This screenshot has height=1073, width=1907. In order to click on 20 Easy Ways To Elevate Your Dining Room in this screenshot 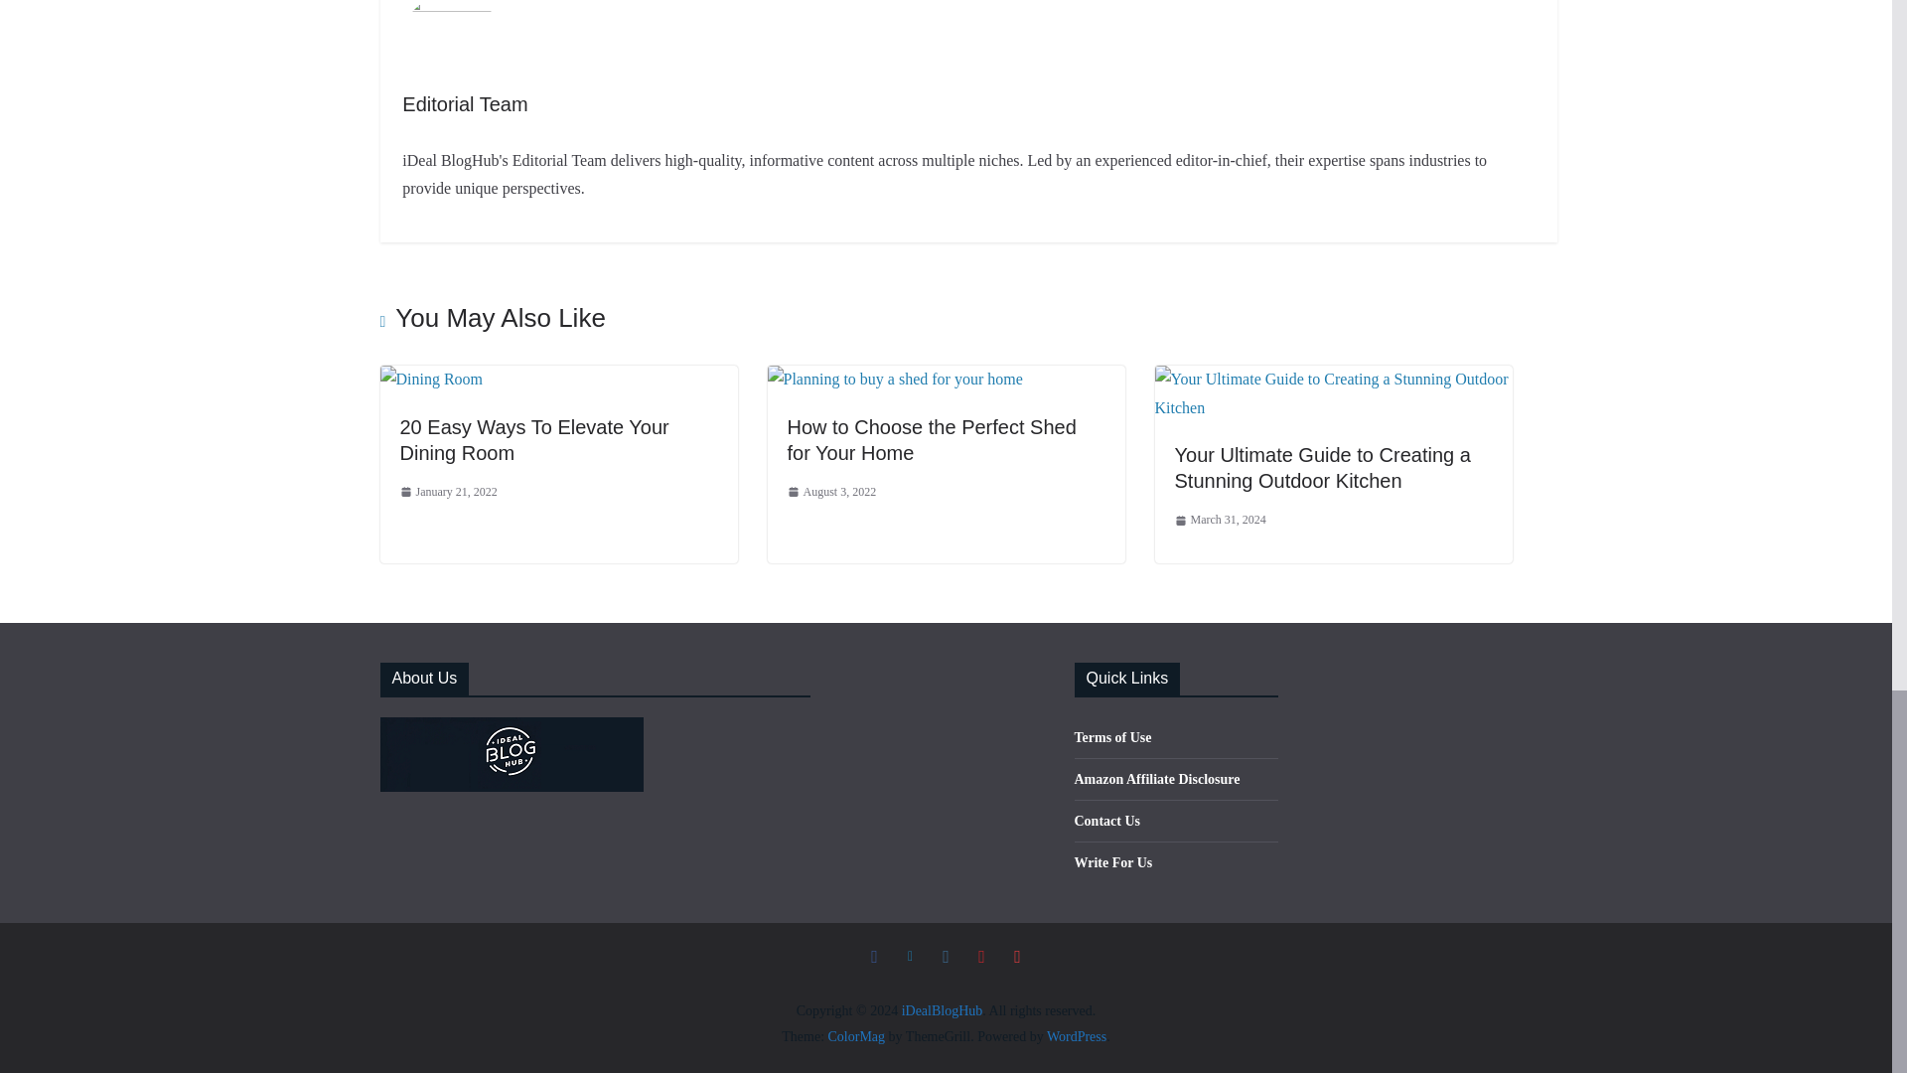, I will do `click(431, 378)`.